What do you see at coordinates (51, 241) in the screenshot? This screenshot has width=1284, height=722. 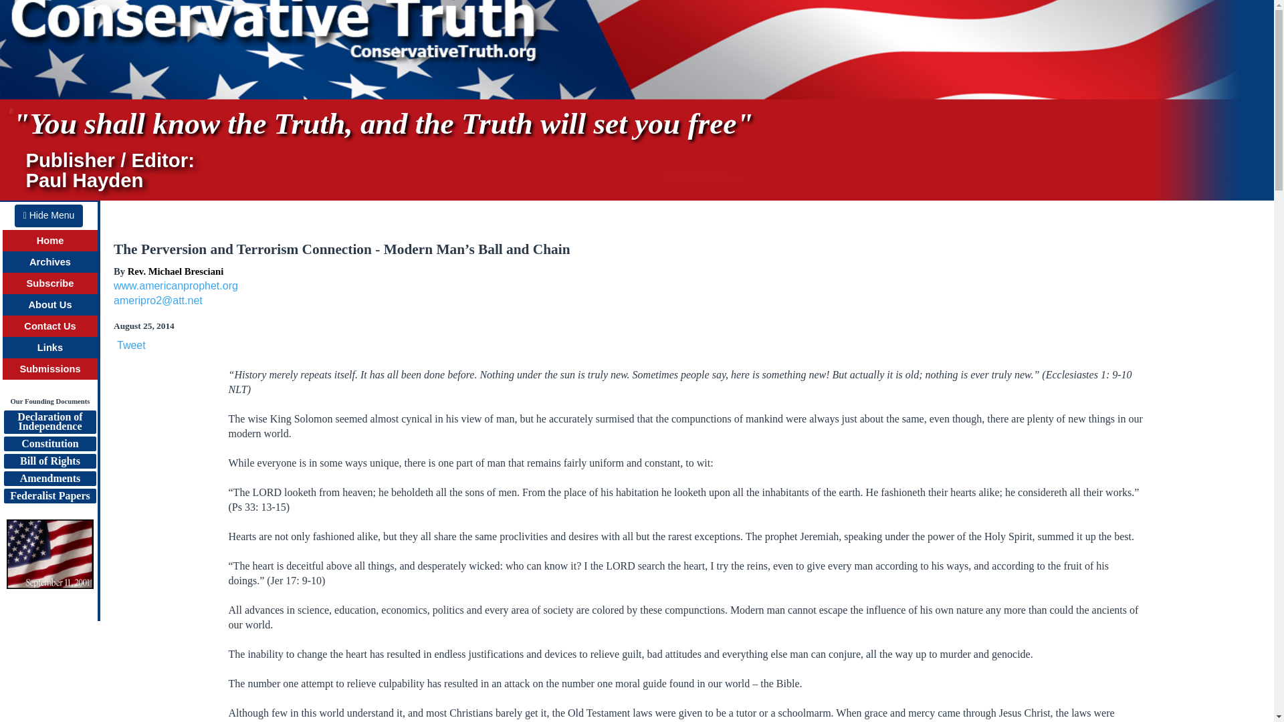 I see `Home` at bounding box center [51, 241].